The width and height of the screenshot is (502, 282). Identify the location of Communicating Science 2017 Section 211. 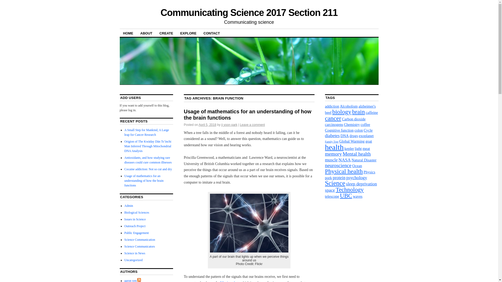
(249, 13).